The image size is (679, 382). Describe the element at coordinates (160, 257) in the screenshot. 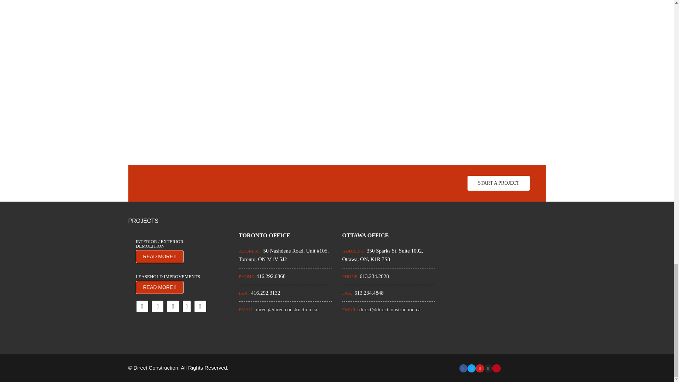

I see `READ MORE` at that location.